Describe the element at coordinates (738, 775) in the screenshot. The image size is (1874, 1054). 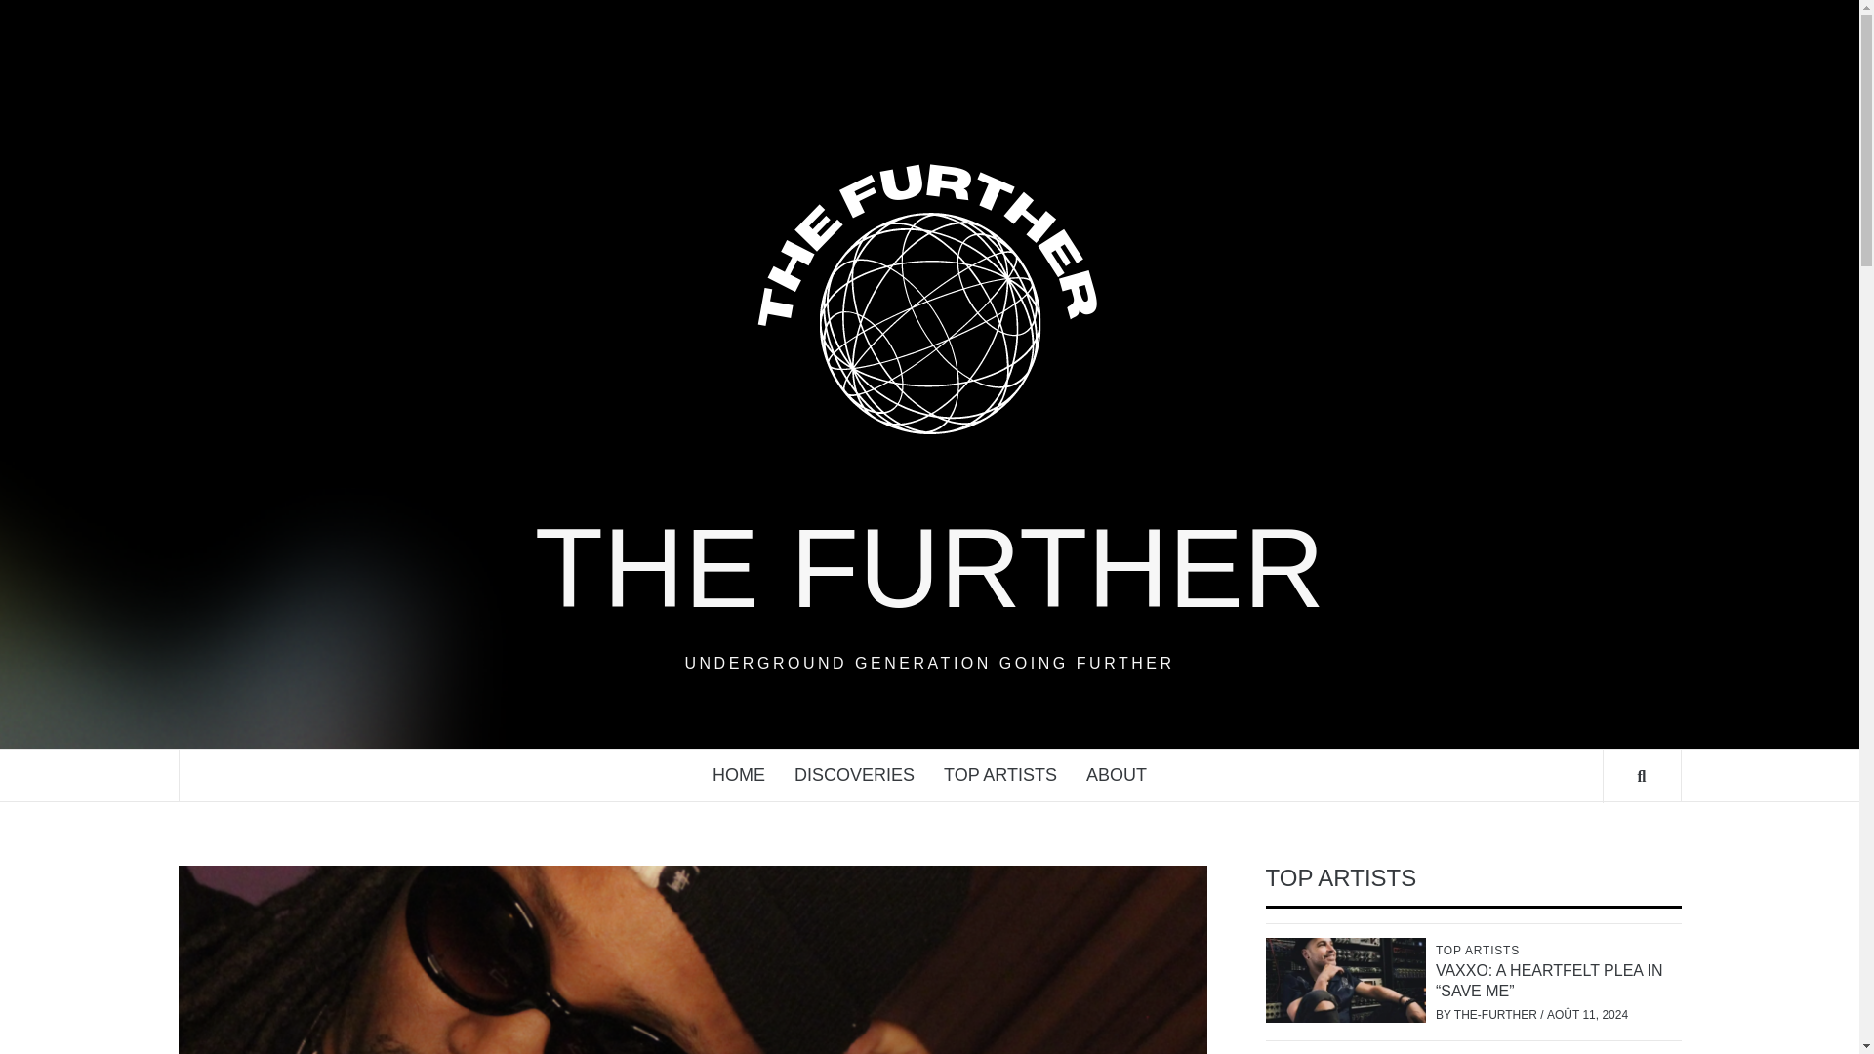
I see `HOME` at that location.